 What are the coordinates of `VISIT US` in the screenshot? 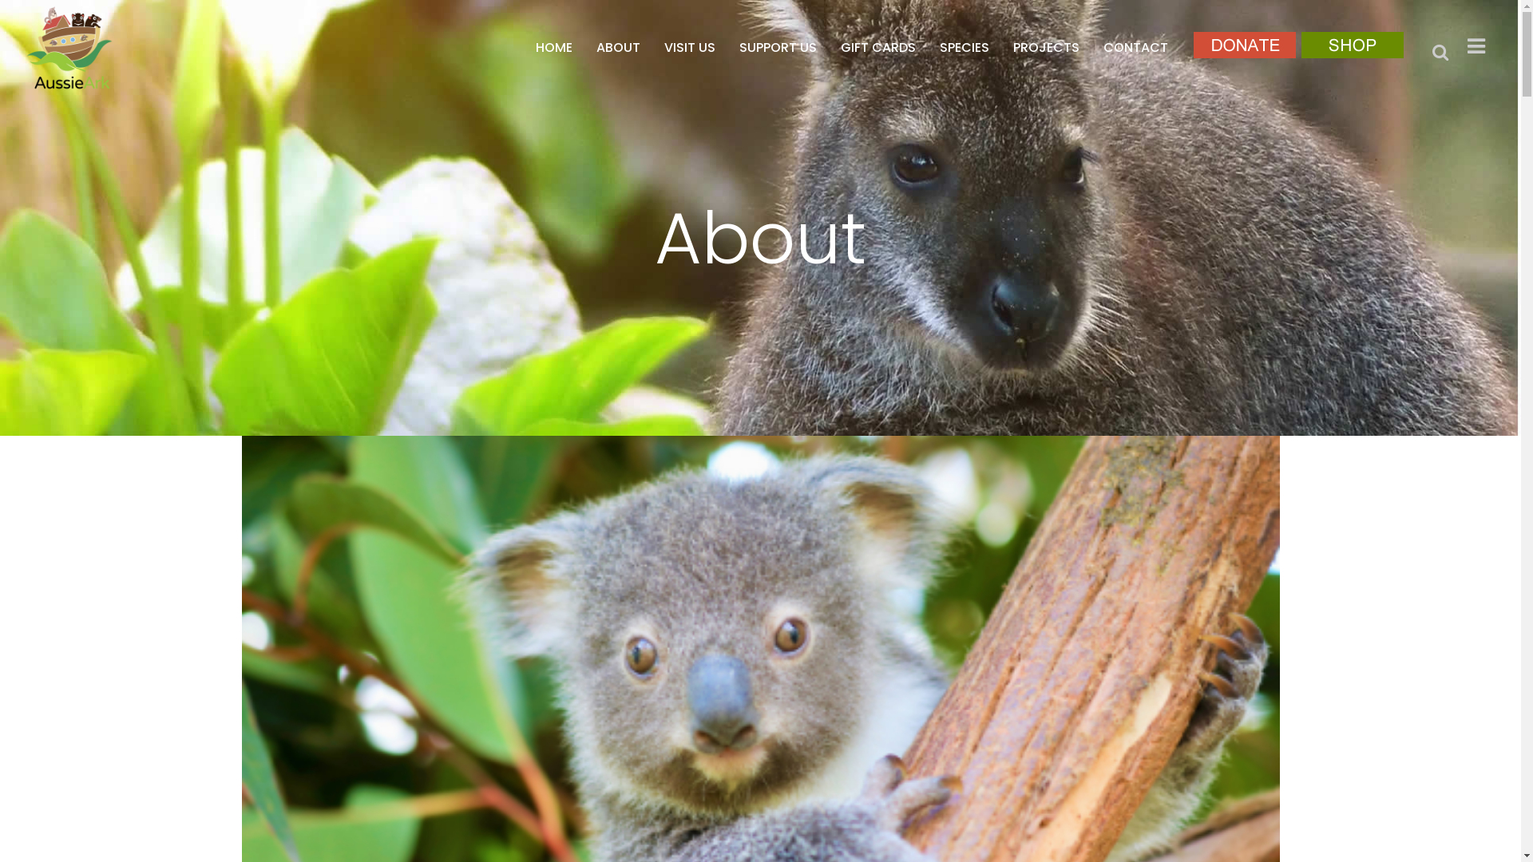 It's located at (690, 48).